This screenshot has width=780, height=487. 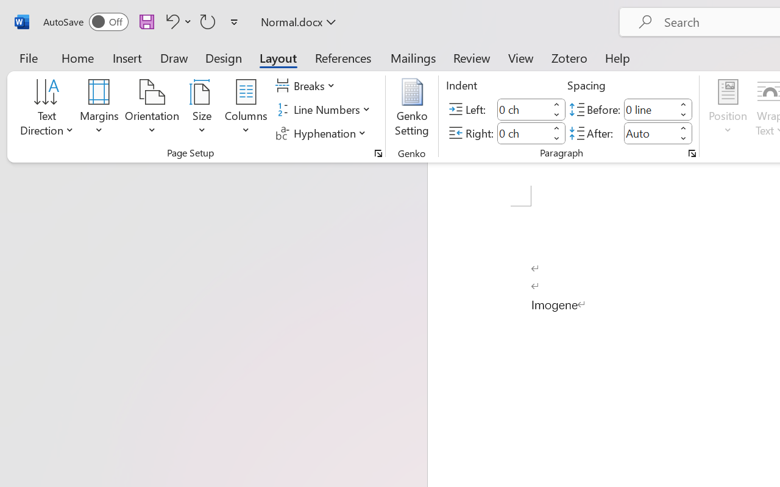 What do you see at coordinates (324, 110) in the screenshot?
I see `Line Numbers` at bounding box center [324, 110].